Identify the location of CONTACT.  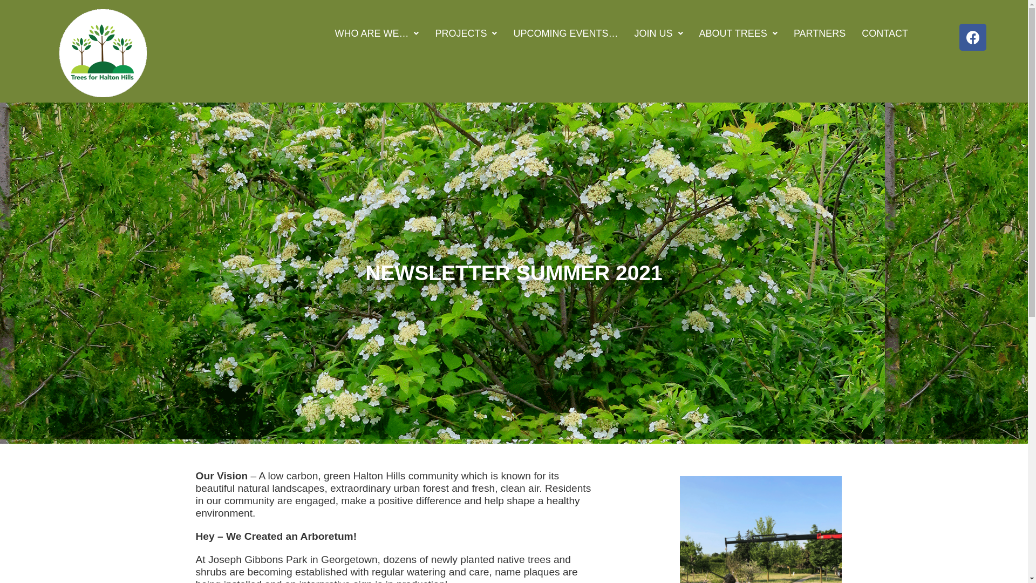
(885, 33).